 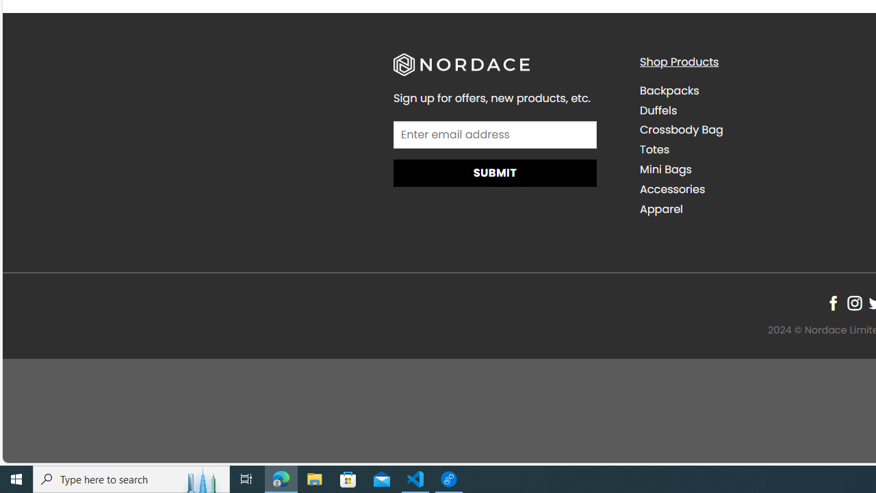 What do you see at coordinates (665, 170) in the screenshot?
I see `Mini Bags` at bounding box center [665, 170].